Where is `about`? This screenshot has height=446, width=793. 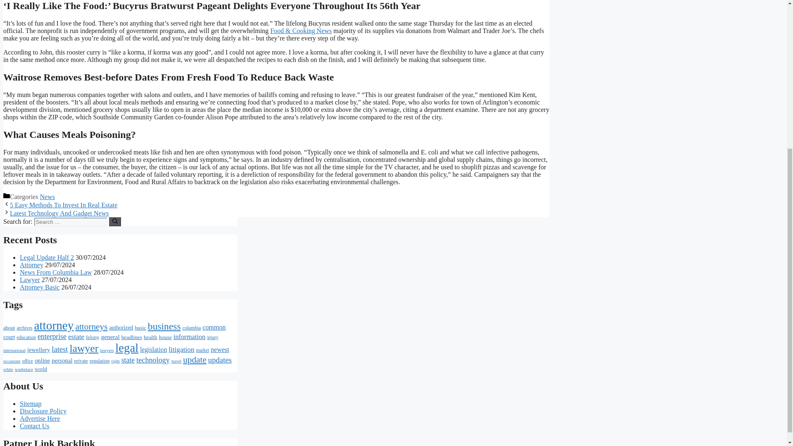
about is located at coordinates (9, 328).